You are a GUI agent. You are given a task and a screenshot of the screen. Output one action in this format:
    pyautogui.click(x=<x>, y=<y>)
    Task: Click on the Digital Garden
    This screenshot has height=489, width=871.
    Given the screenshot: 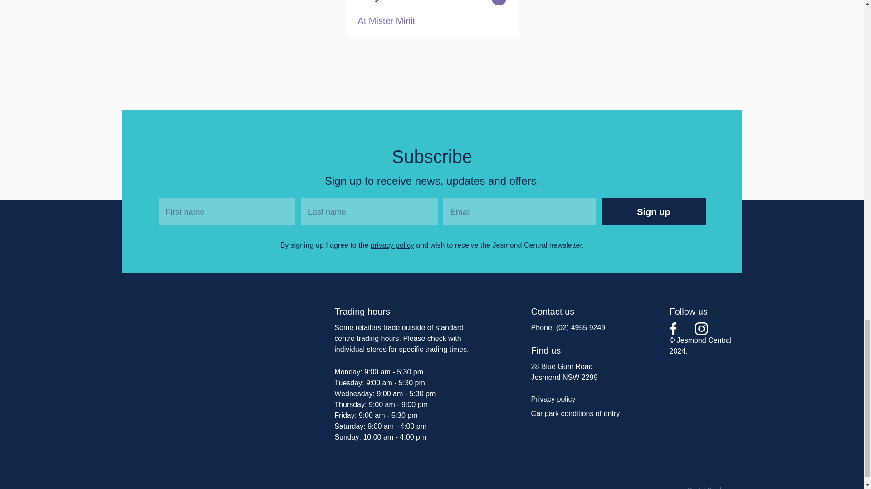 What is the action you would take?
    pyautogui.click(x=715, y=486)
    